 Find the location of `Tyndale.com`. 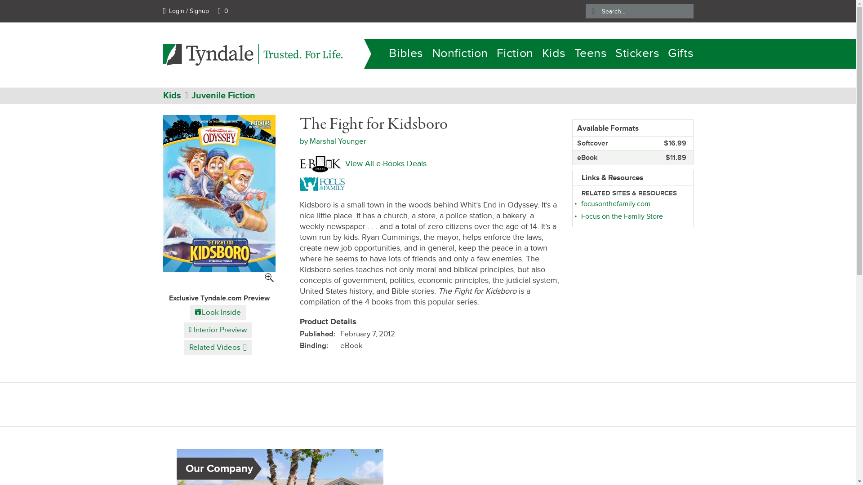

Tyndale.com is located at coordinates (173, 91).